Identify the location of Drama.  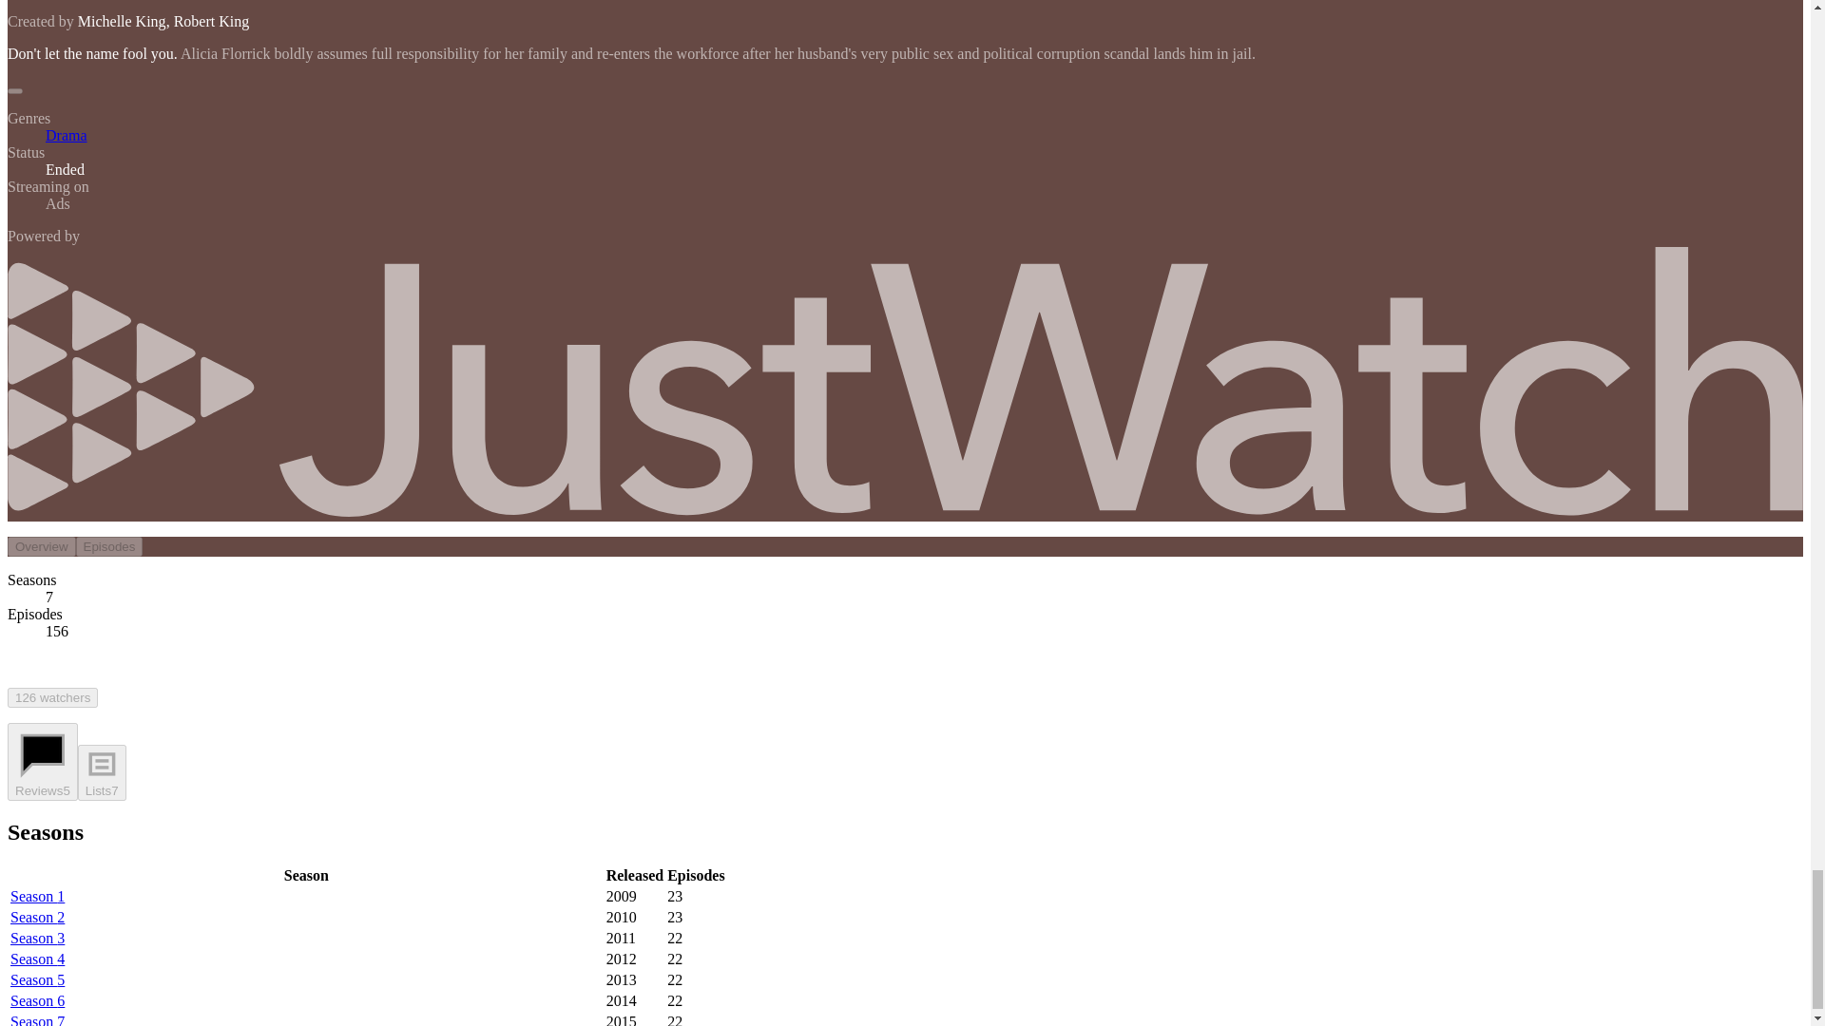
(67, 135).